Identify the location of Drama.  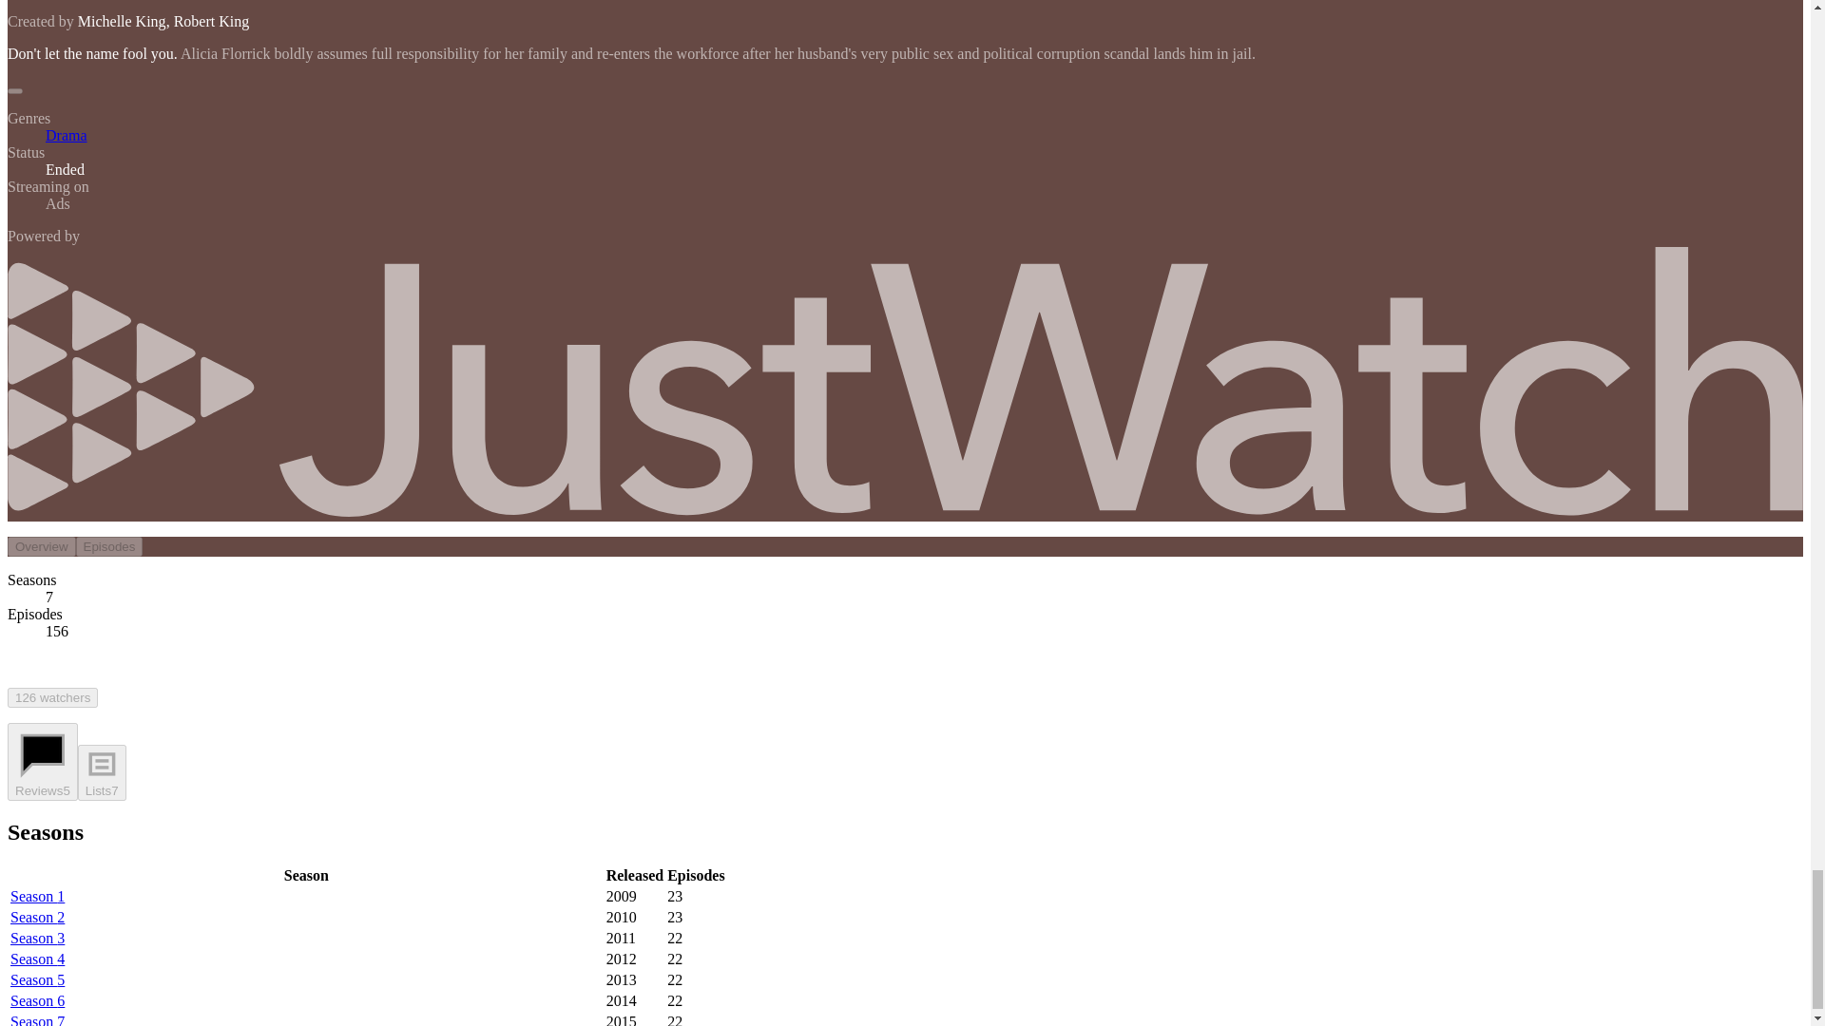
(67, 135).